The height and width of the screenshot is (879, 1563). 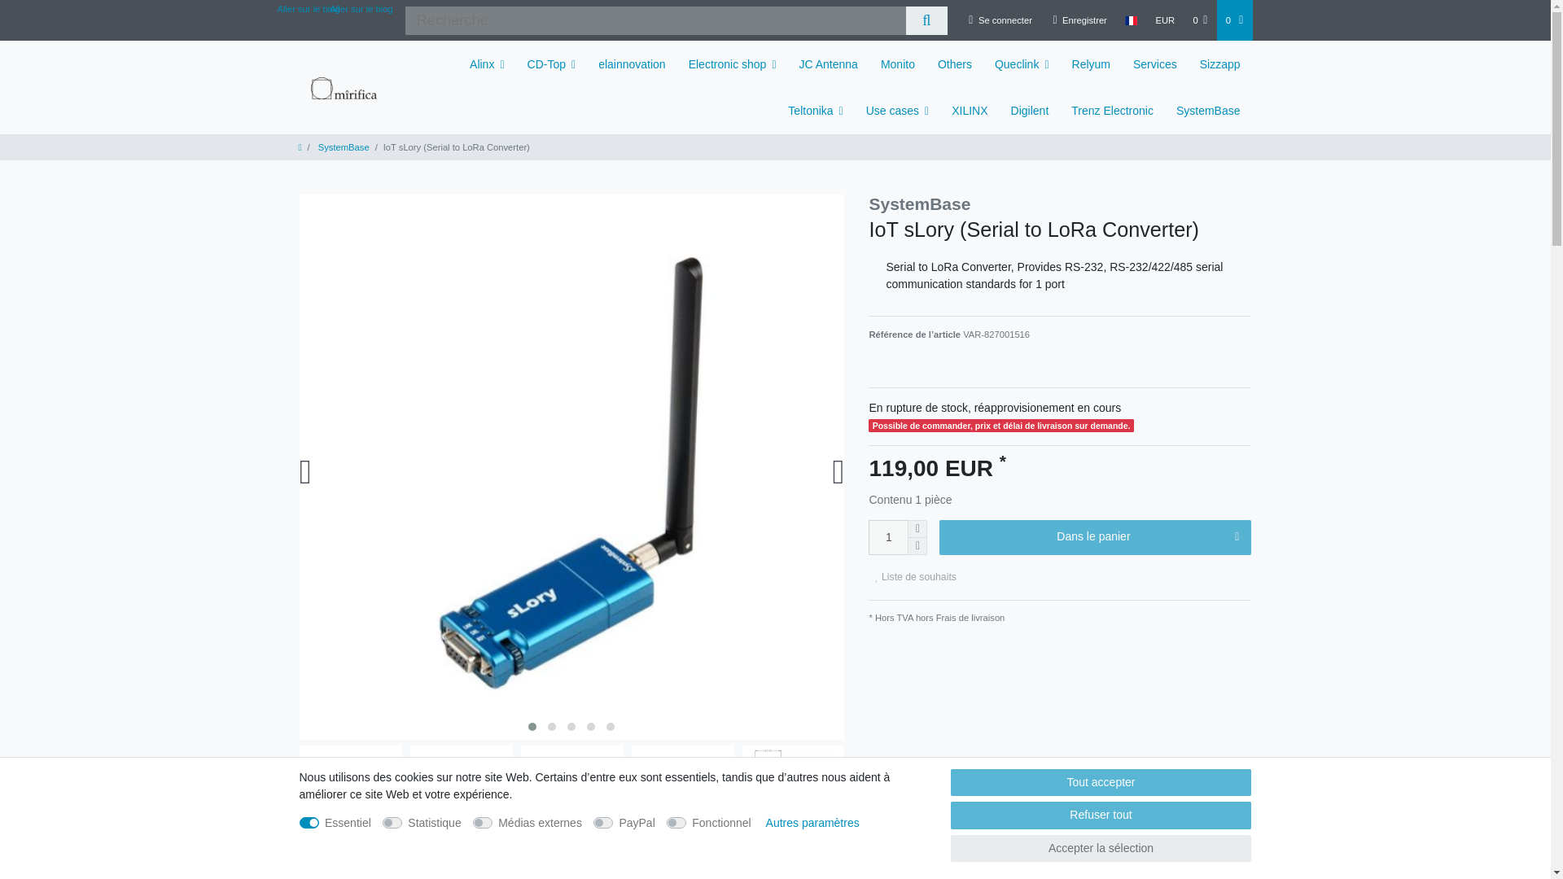 What do you see at coordinates (1000, 20) in the screenshot?
I see `Se connecter` at bounding box center [1000, 20].